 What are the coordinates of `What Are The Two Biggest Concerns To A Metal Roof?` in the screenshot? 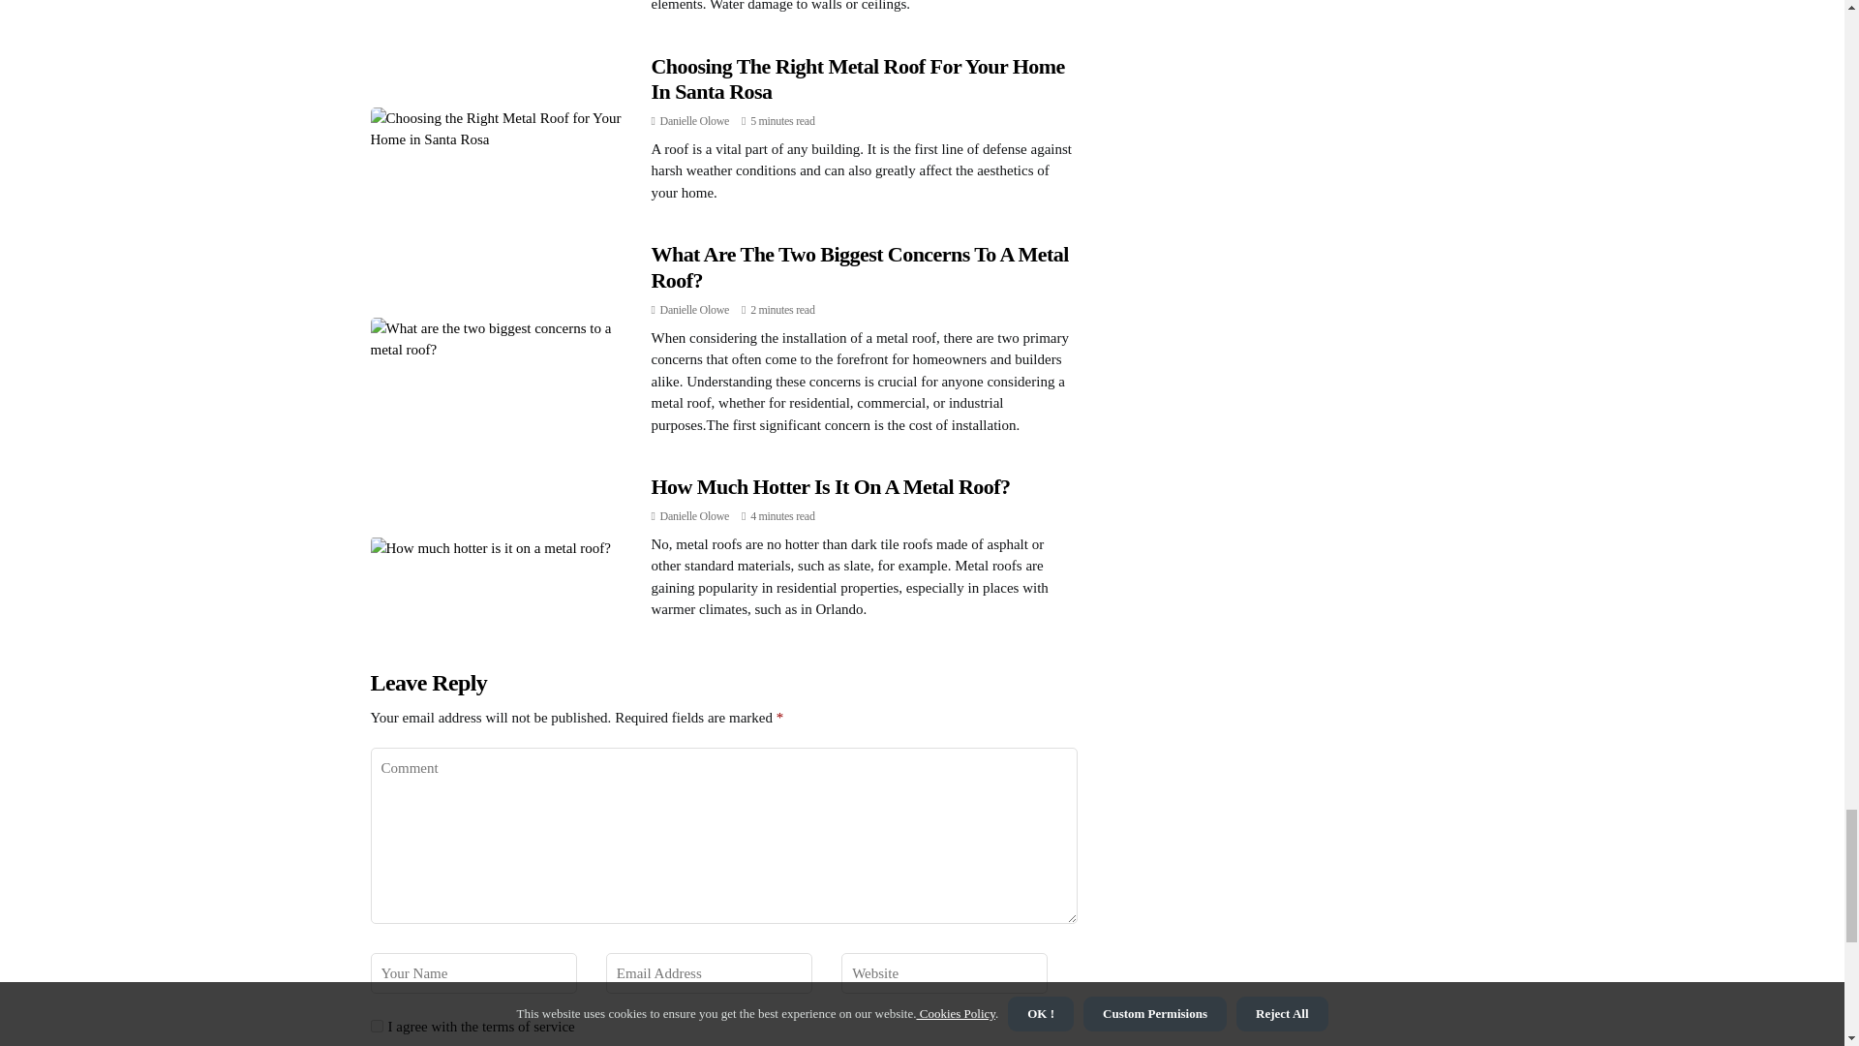 It's located at (859, 266).